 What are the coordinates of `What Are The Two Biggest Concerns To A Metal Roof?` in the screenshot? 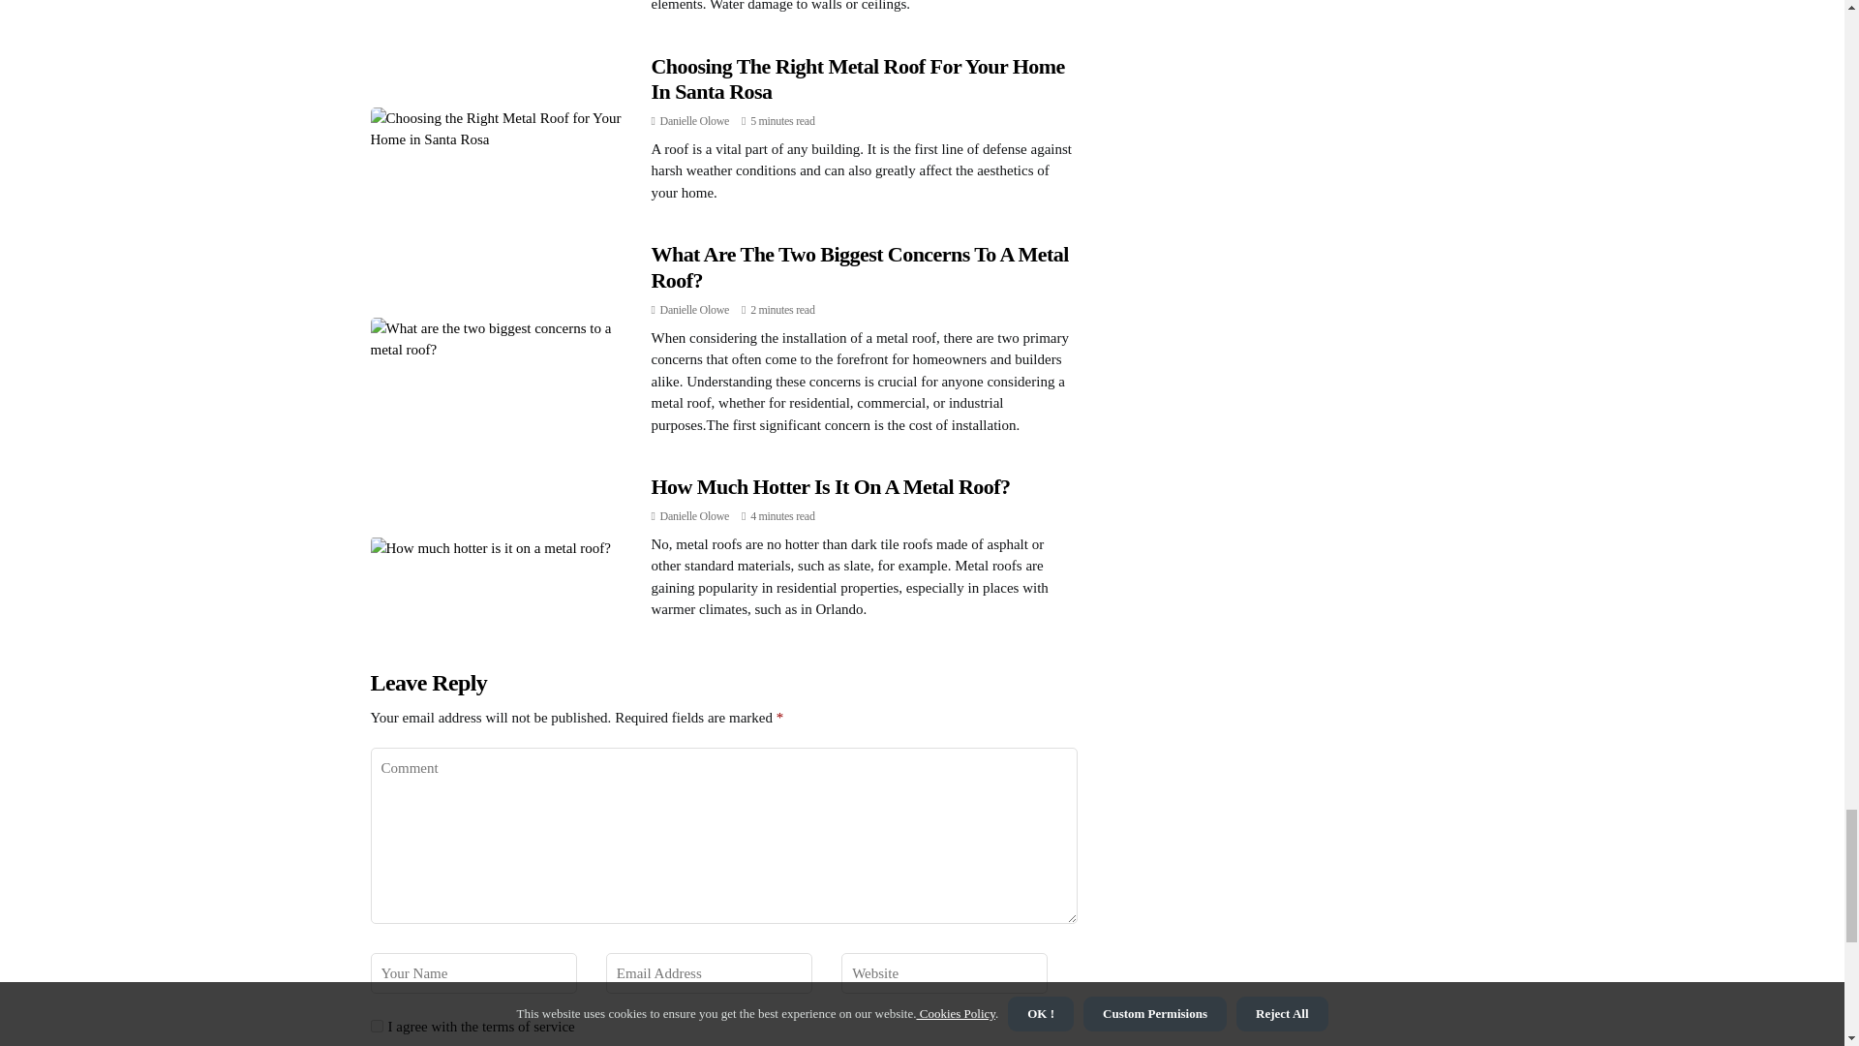 It's located at (859, 266).